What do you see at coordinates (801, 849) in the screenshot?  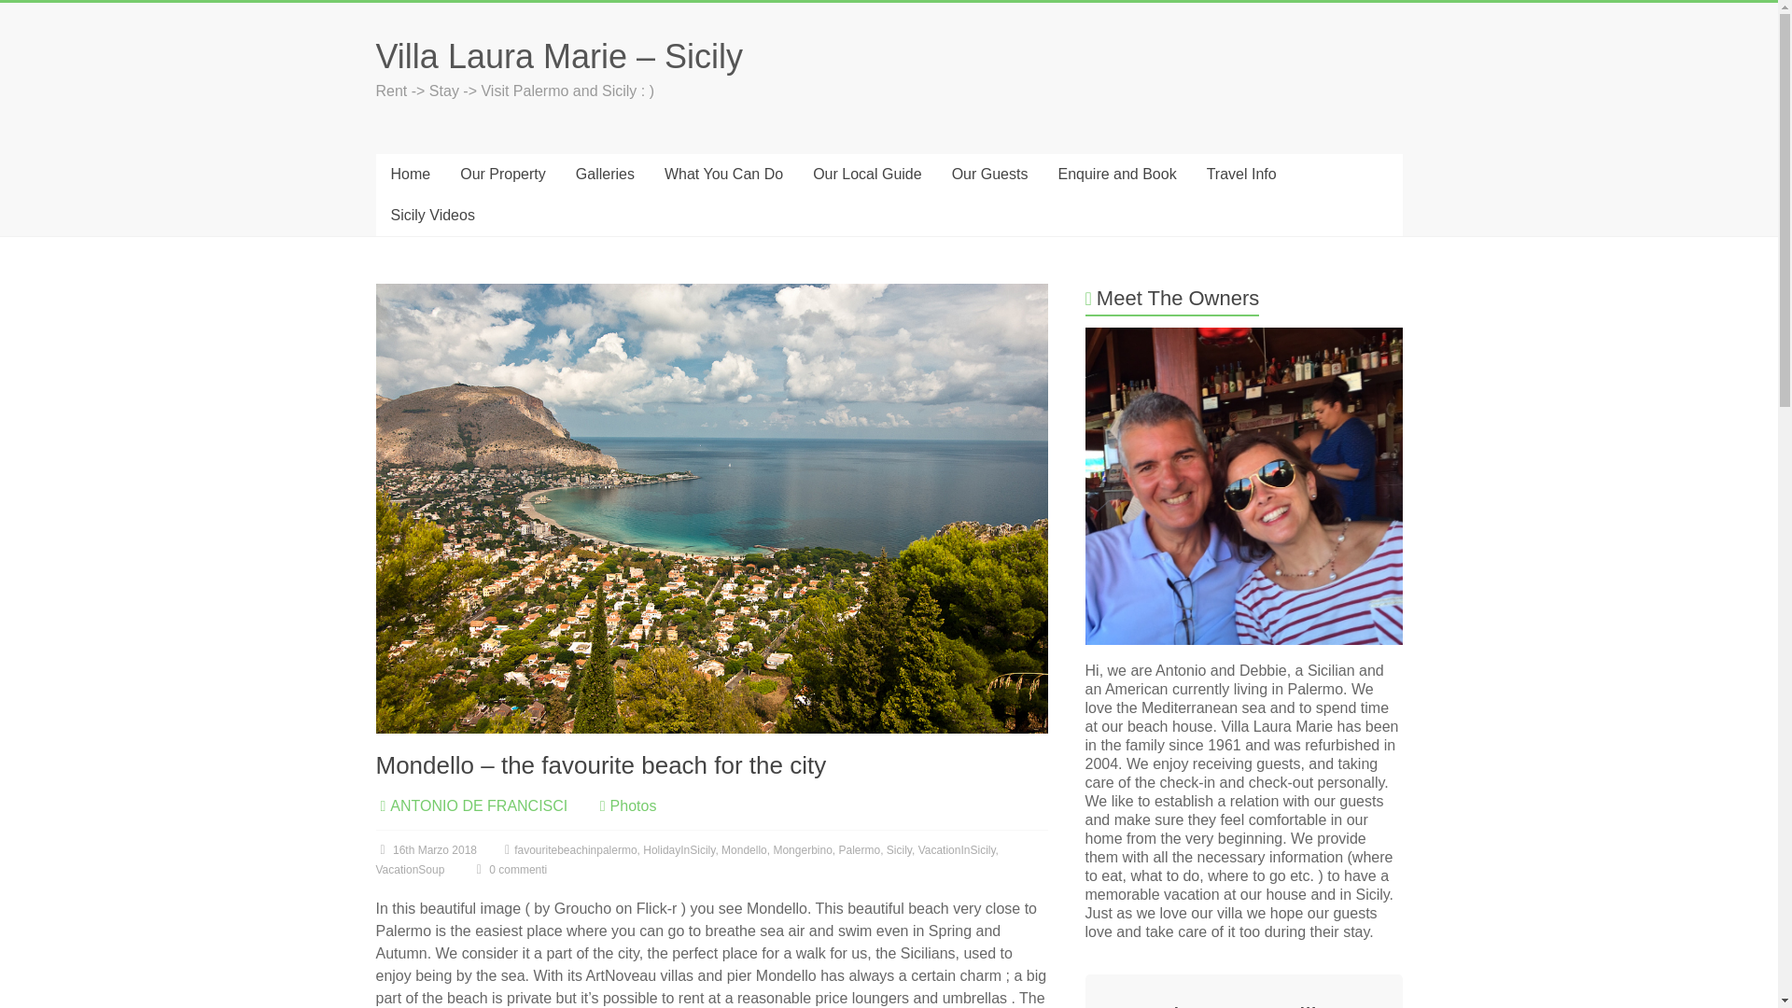 I see `Mongerbino` at bounding box center [801, 849].